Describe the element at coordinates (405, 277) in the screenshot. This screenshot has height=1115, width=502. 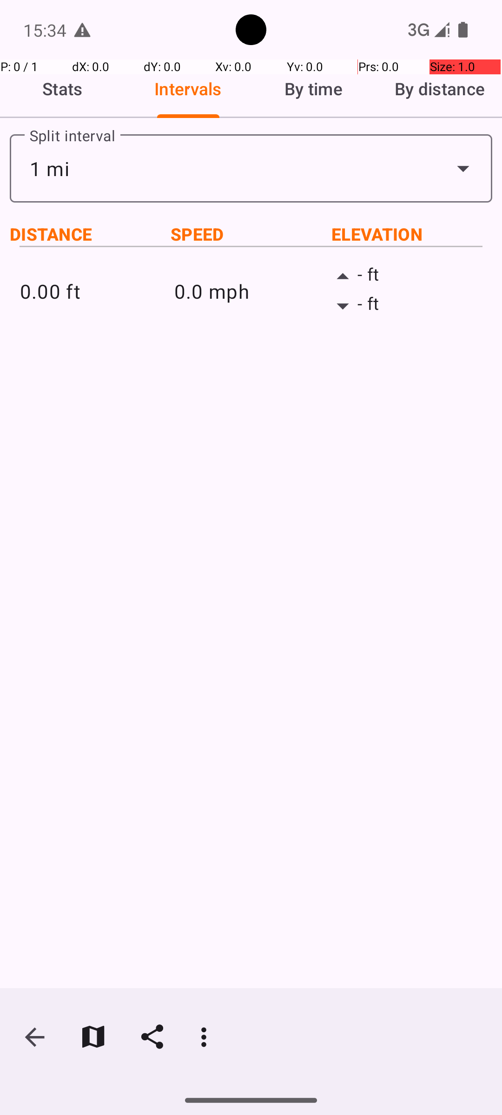
I see `- ft` at that location.